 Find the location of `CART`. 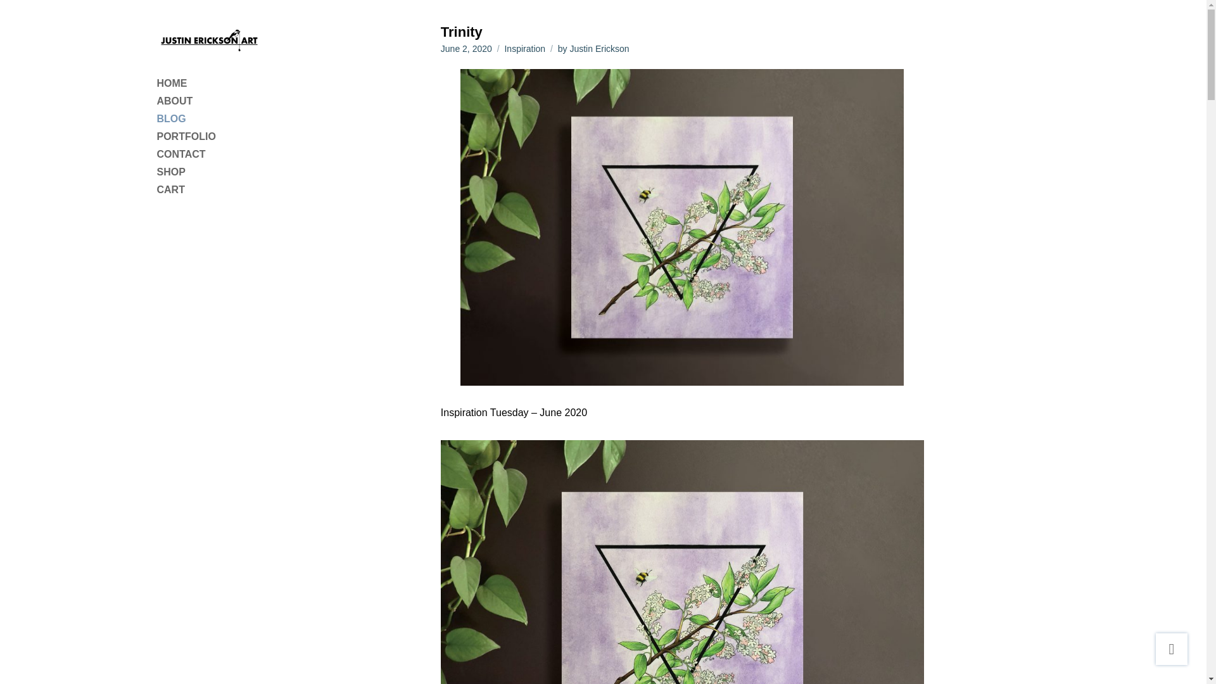

CART is located at coordinates (209, 190).